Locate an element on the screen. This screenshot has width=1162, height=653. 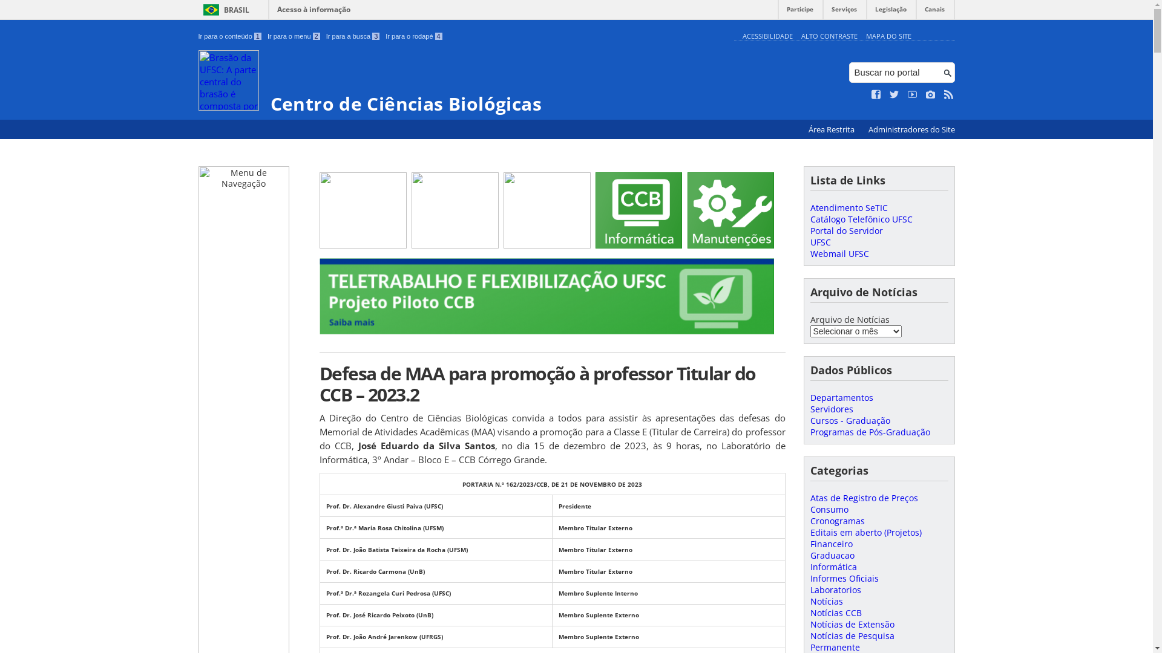
UFSC is located at coordinates (820, 242).